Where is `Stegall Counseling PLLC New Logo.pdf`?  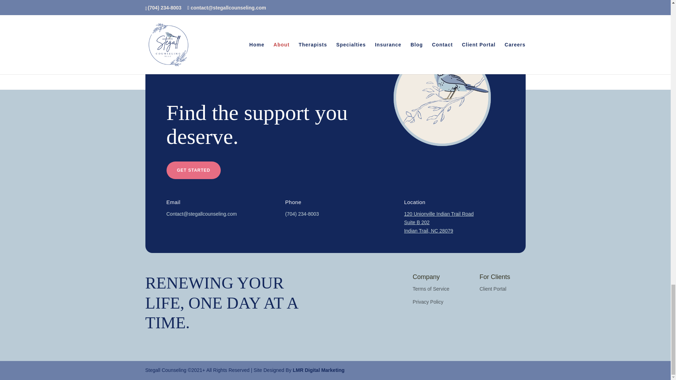 Stegall Counseling PLLC New Logo.pdf is located at coordinates (442, 97).